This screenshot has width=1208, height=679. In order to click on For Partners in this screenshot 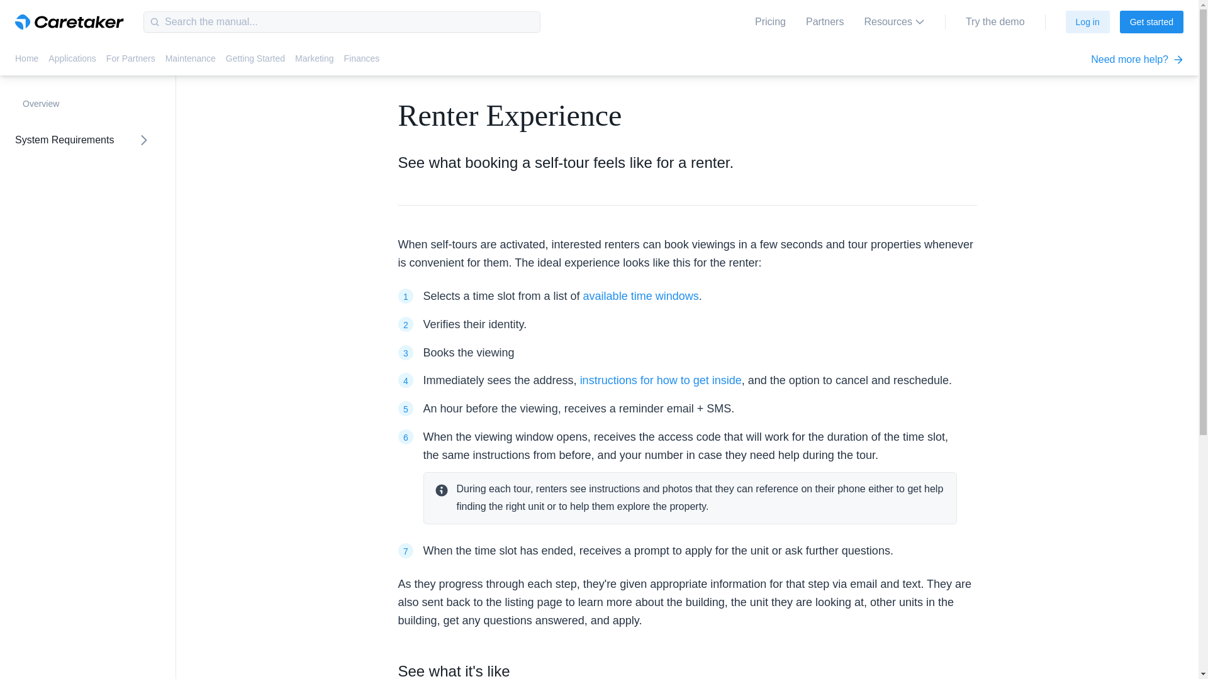, I will do `click(131, 64)`.